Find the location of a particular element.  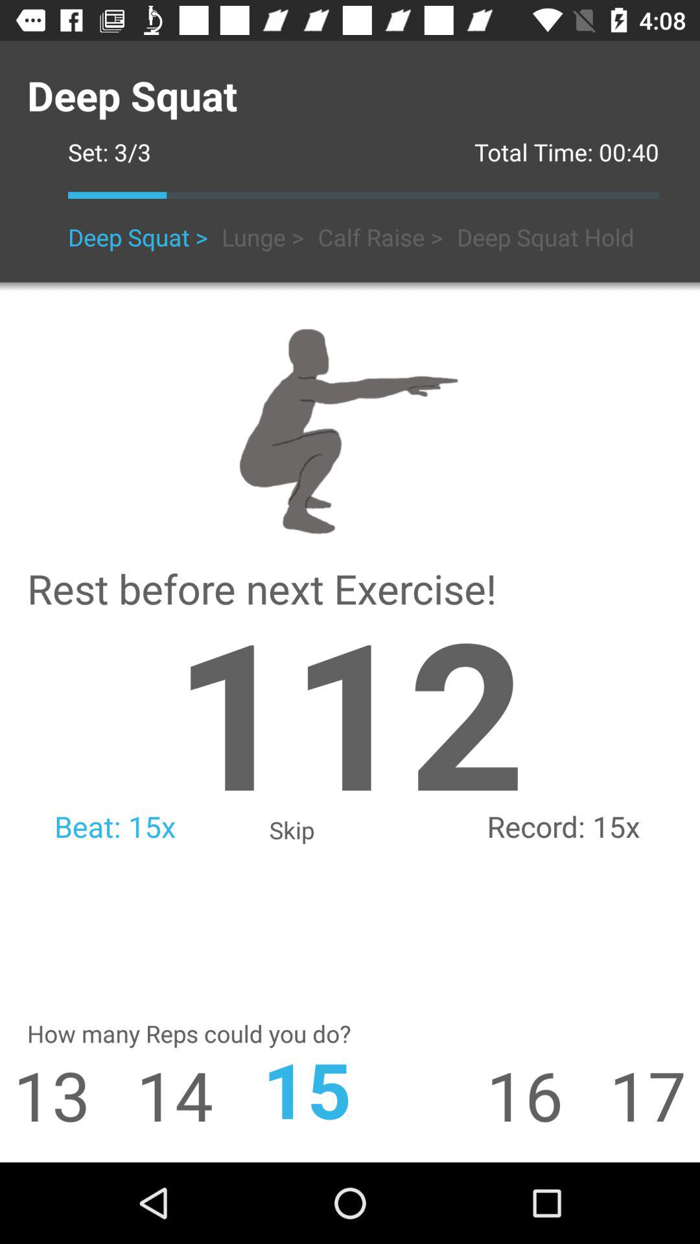

turn on icon to the left of 14 icon is located at coordinates (45, 1095).